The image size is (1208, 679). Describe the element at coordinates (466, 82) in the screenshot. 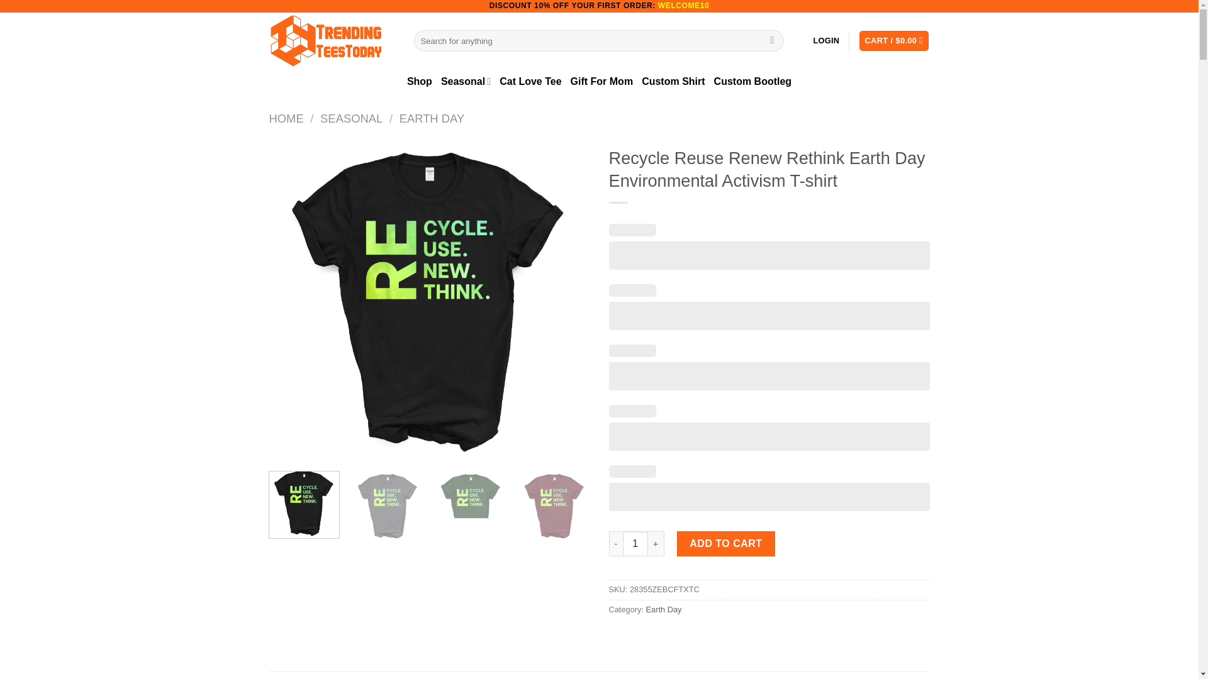

I see `Seasonal` at that location.